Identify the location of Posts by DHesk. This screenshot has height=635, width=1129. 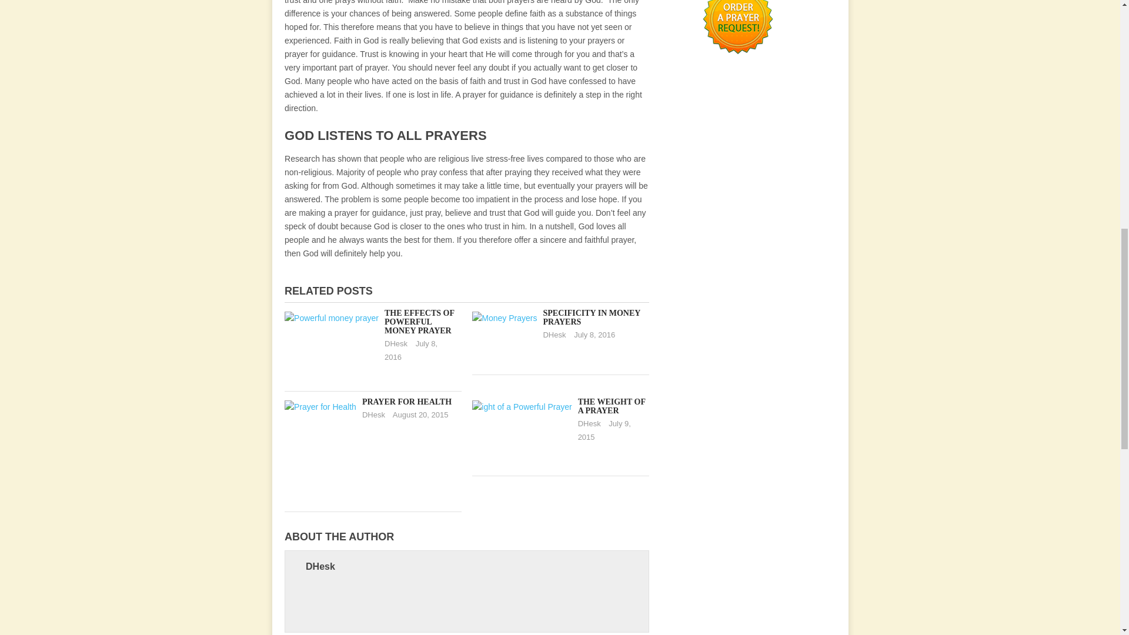
(396, 343).